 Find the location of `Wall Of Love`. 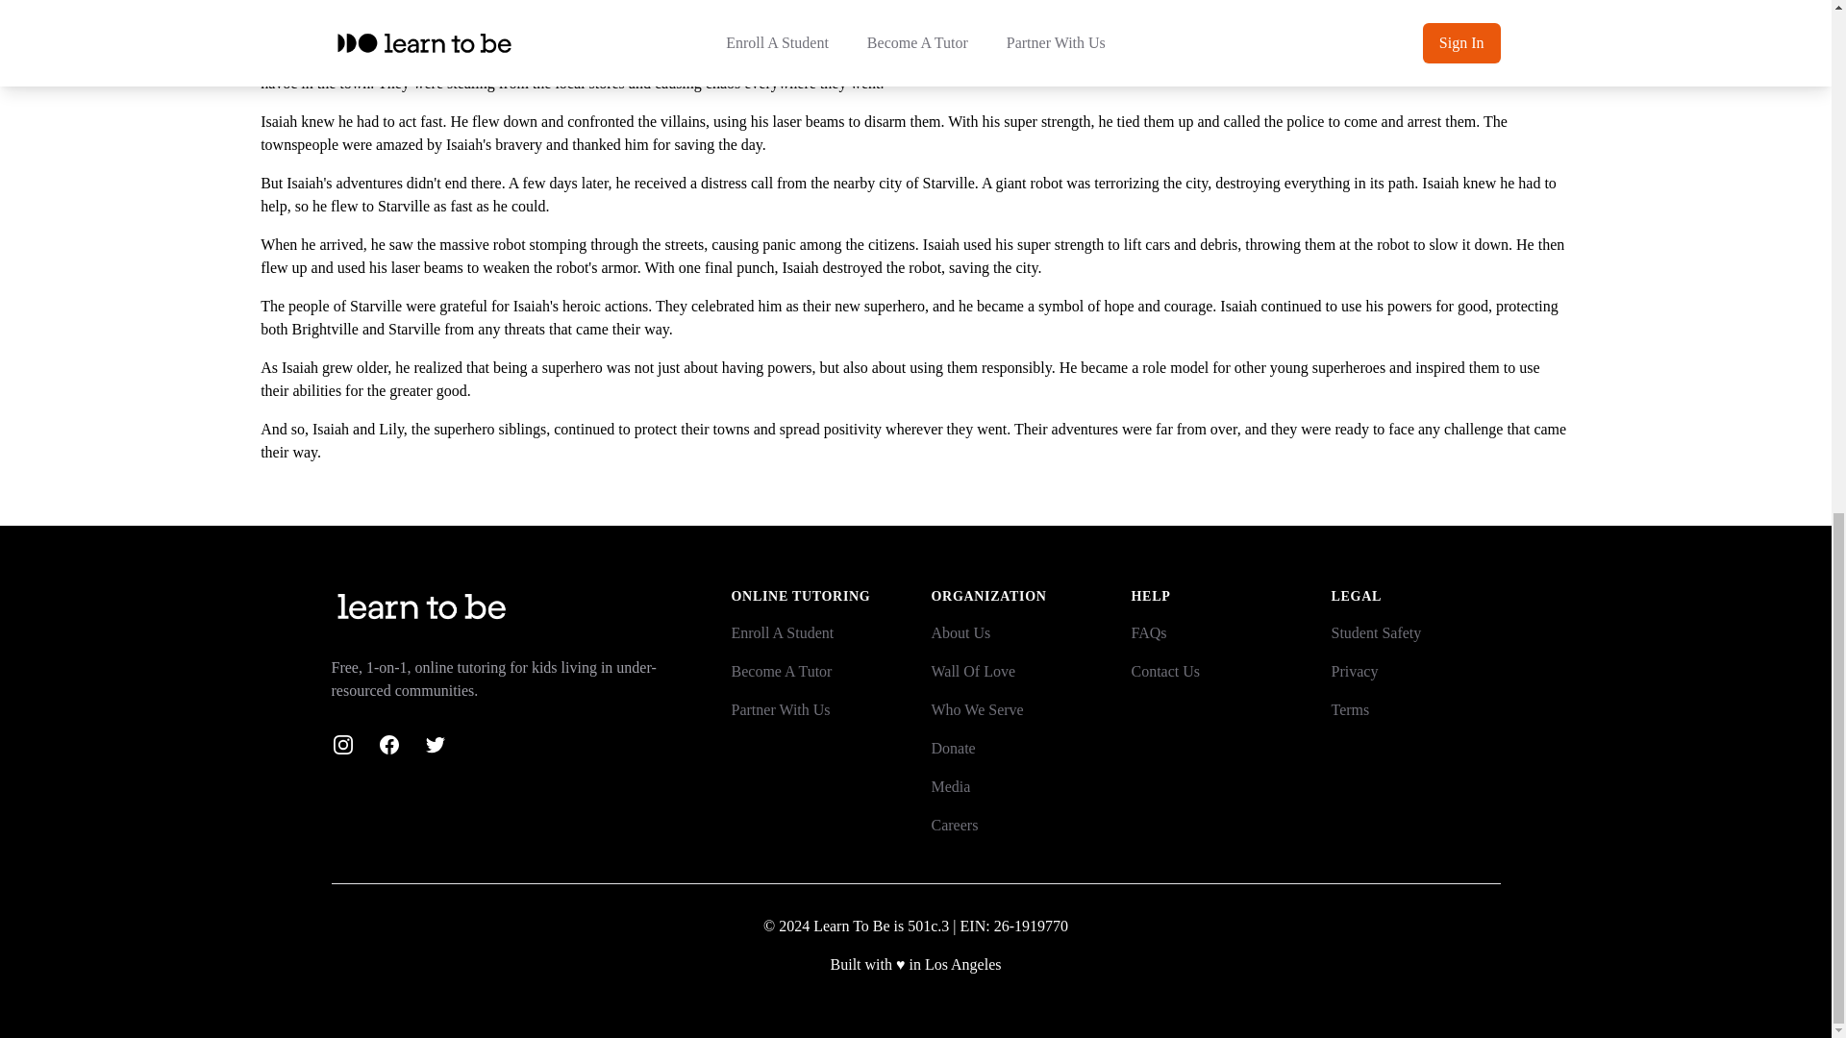

Wall Of Love is located at coordinates (973, 671).